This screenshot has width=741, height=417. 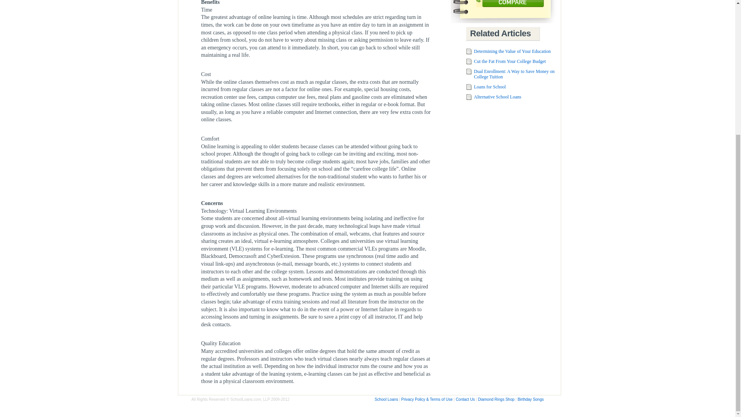 I want to click on Determining the Value of Your Education, so click(x=512, y=51).